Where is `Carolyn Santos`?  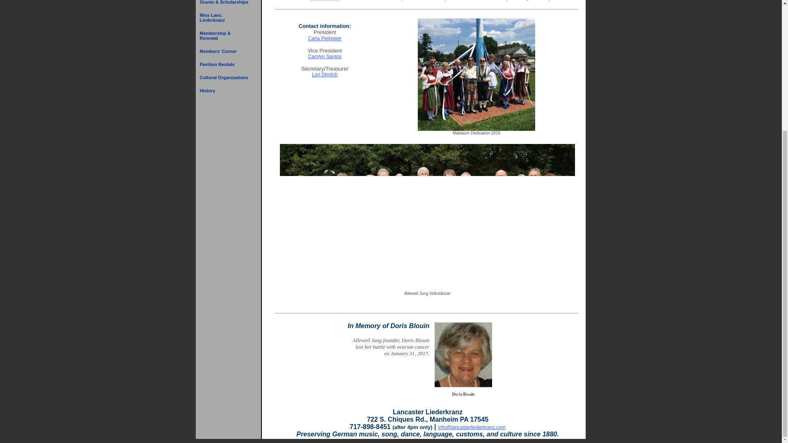 Carolyn Santos is located at coordinates (324, 56).